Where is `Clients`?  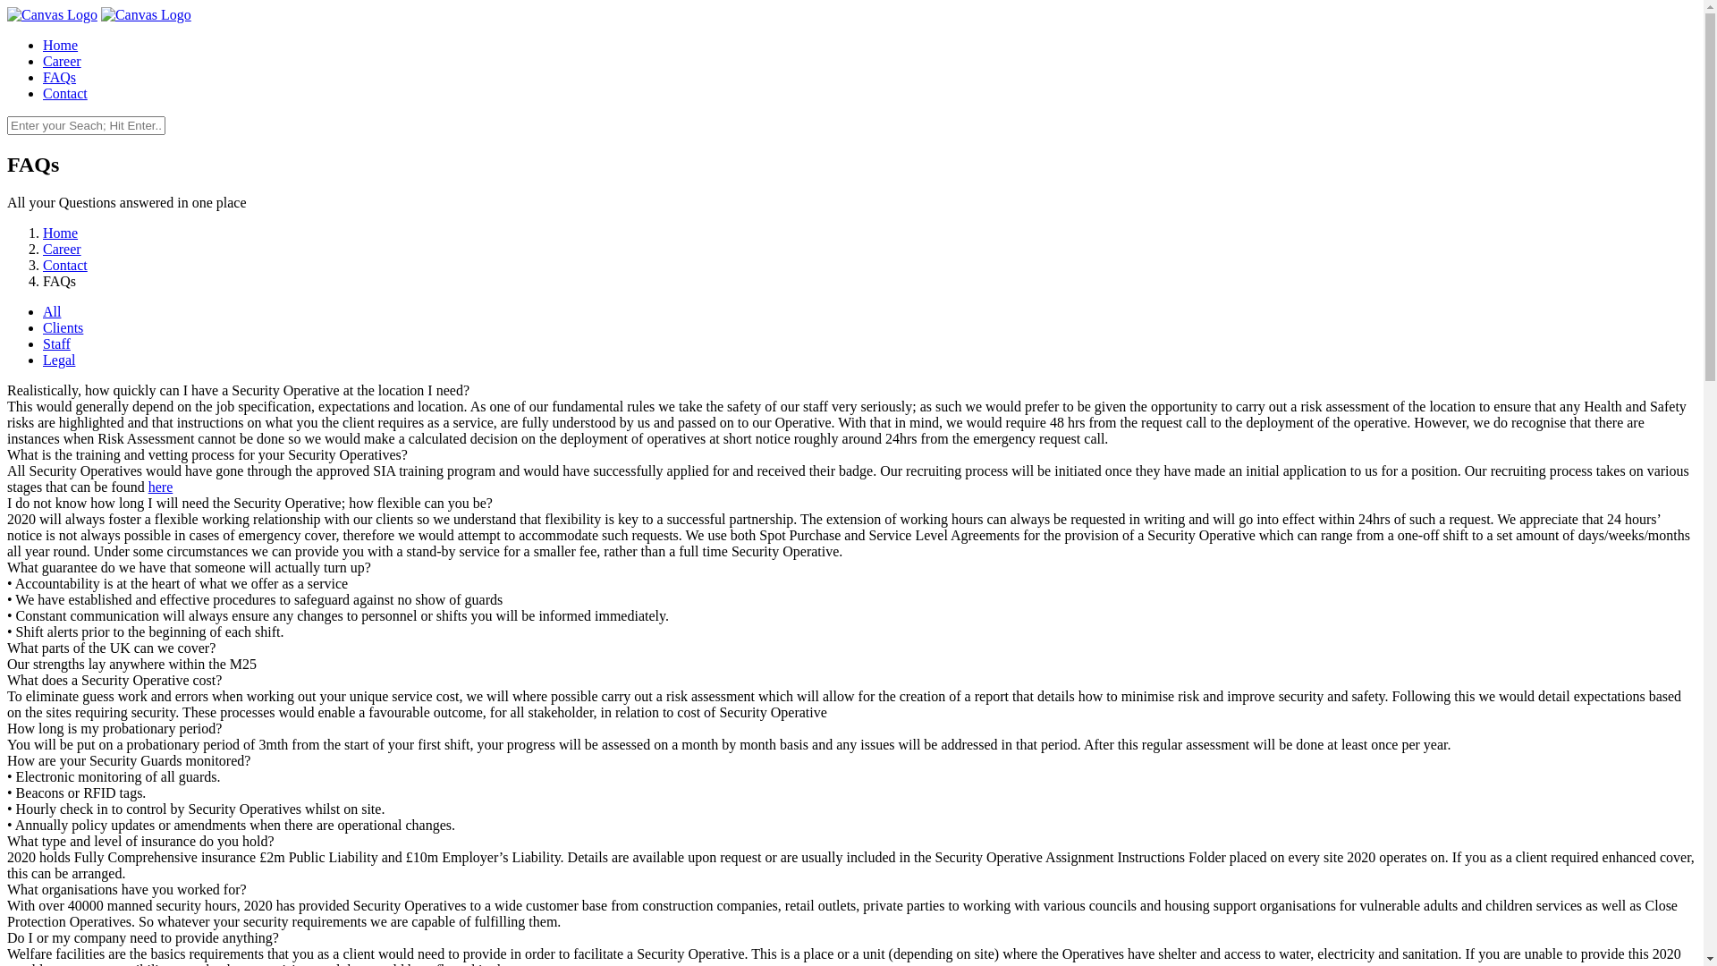 Clients is located at coordinates (63, 327).